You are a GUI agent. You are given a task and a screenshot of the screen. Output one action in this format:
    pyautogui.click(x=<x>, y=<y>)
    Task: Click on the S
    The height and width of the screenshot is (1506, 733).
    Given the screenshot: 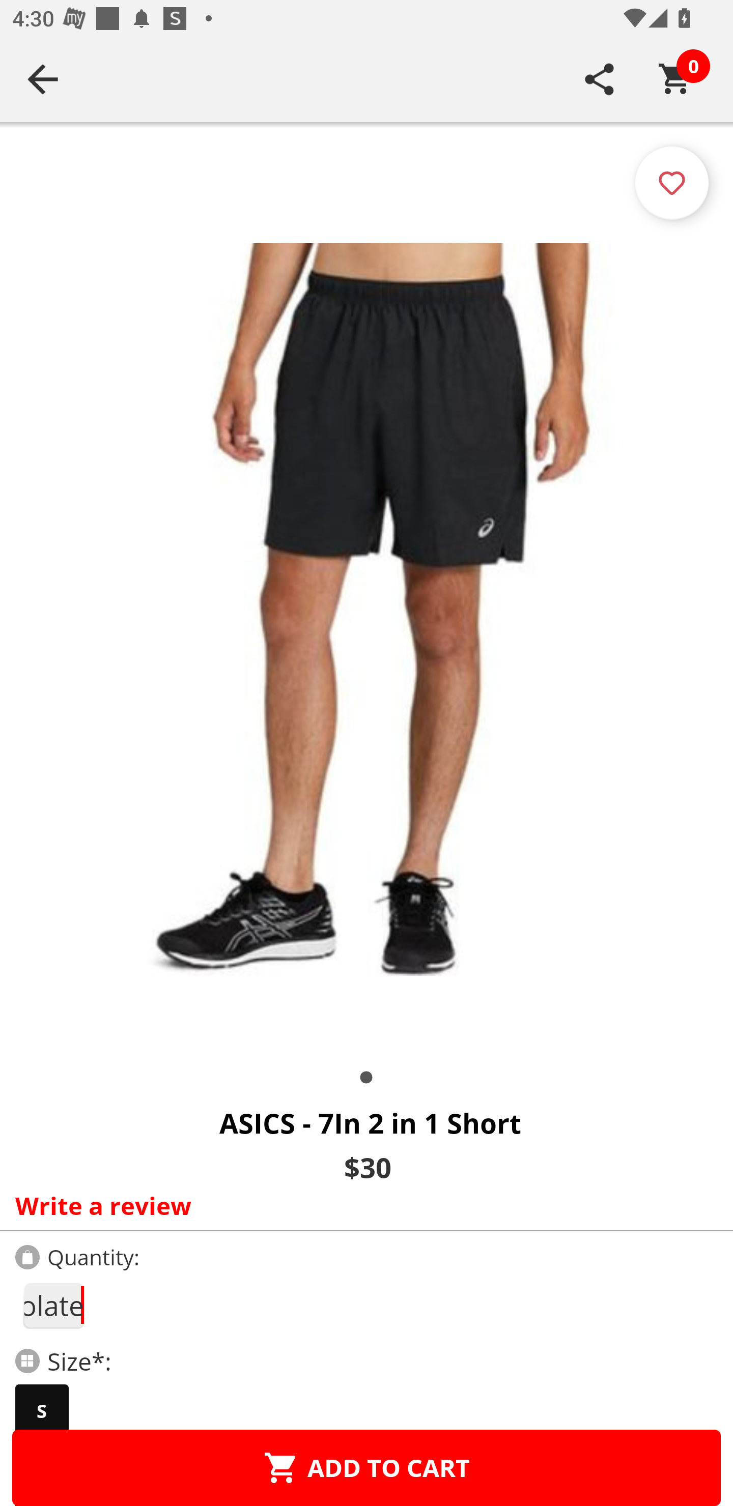 What is the action you would take?
    pyautogui.click(x=42, y=1411)
    